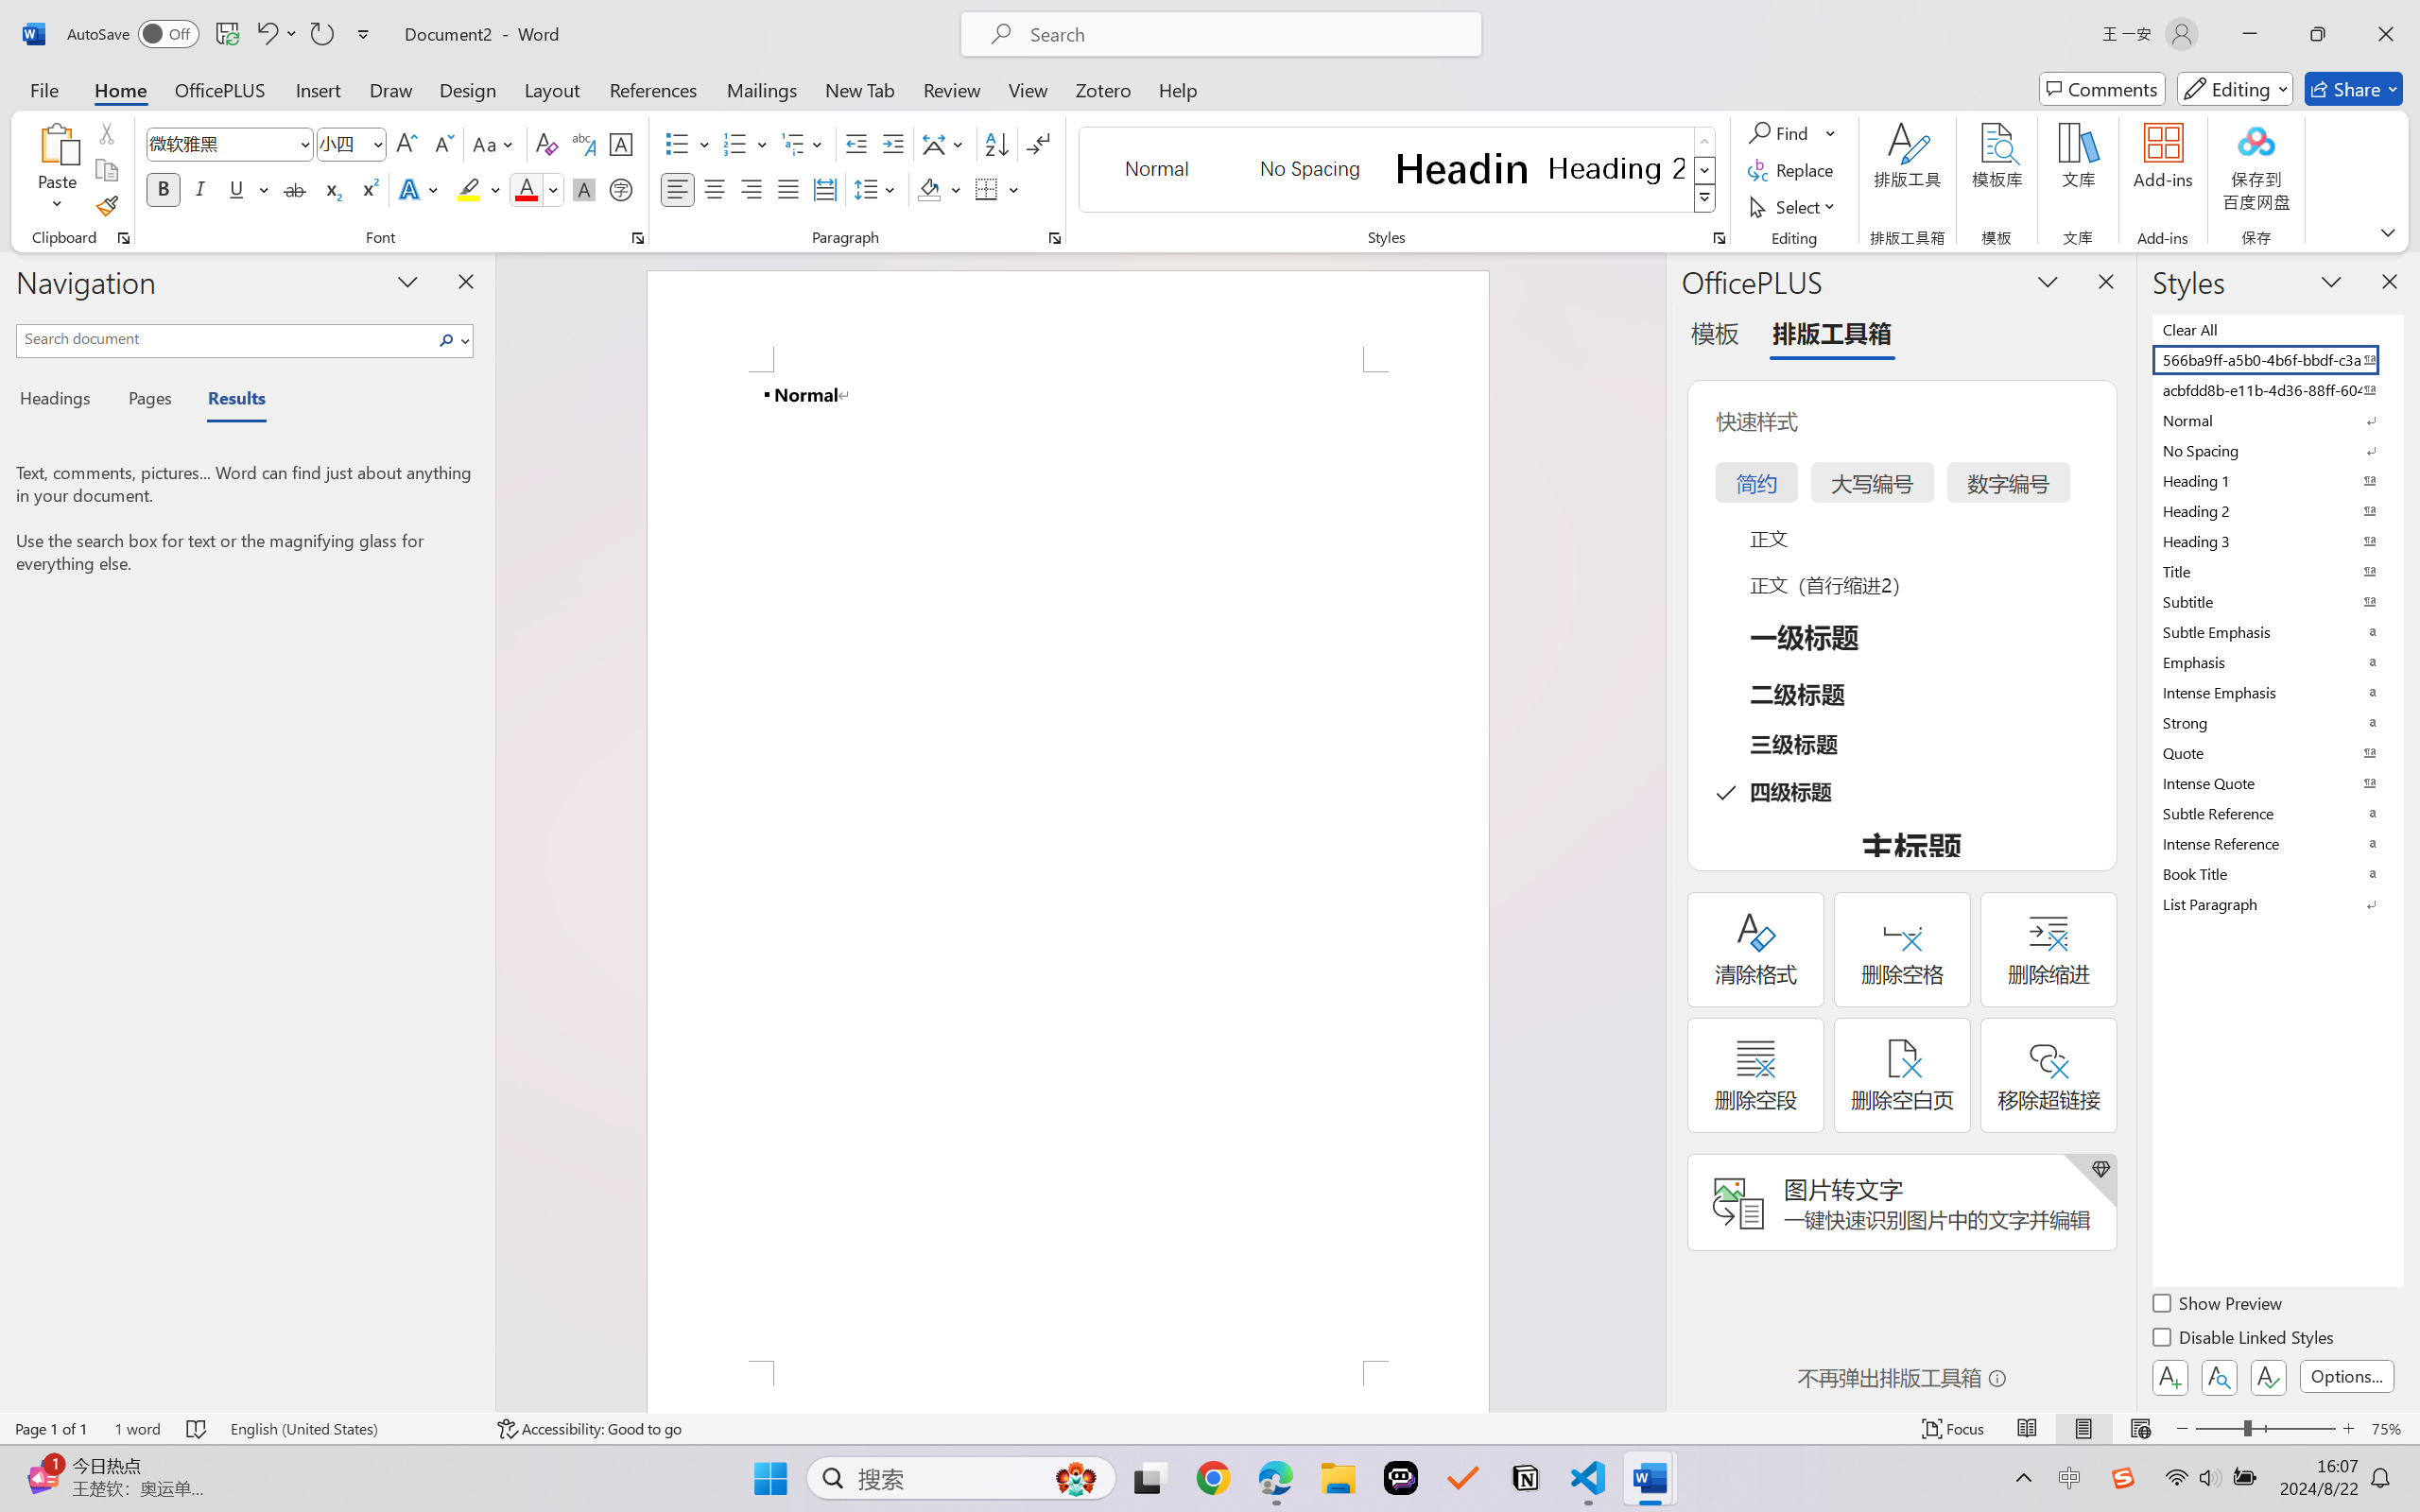 Image resolution: width=2420 pixels, height=1512 pixels. What do you see at coordinates (637, 238) in the screenshot?
I see `Font...` at bounding box center [637, 238].